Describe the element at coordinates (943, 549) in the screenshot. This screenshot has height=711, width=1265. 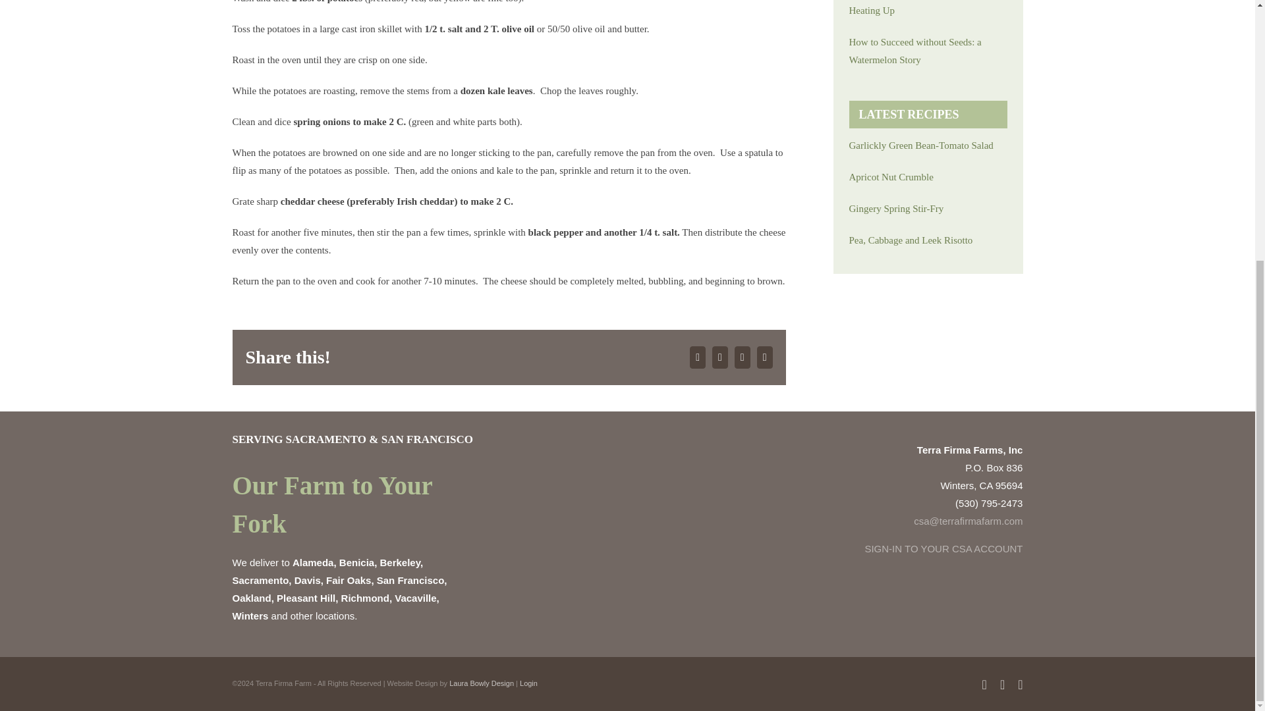
I see `SIGN-IN TO YOUR CSA ACCOUNT` at that location.